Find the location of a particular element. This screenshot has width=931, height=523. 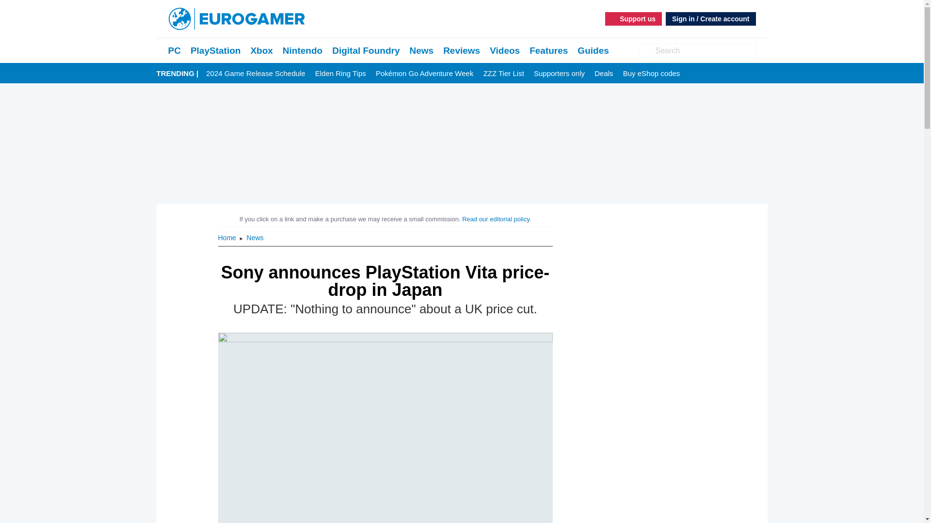

ZZZ Tier List is located at coordinates (503, 74).